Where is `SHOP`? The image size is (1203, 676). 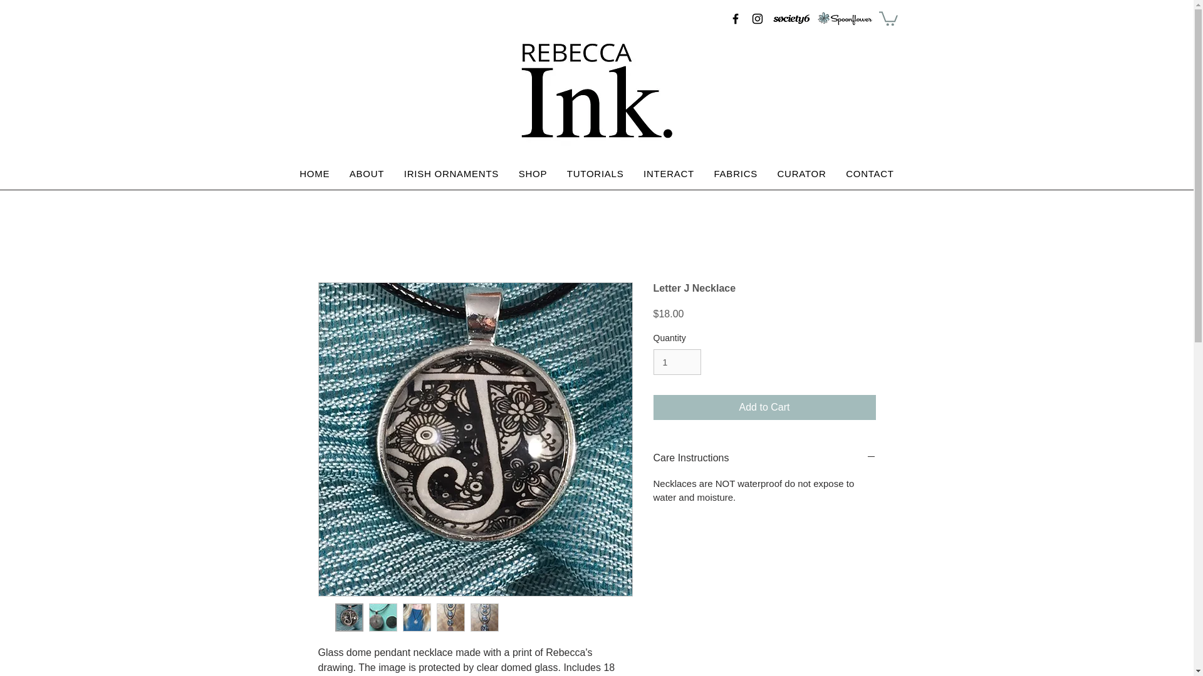
SHOP is located at coordinates (533, 174).